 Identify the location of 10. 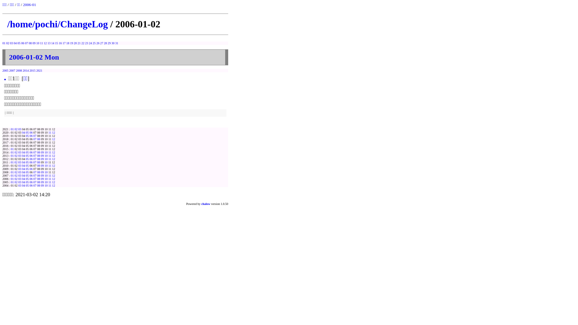
(38, 43).